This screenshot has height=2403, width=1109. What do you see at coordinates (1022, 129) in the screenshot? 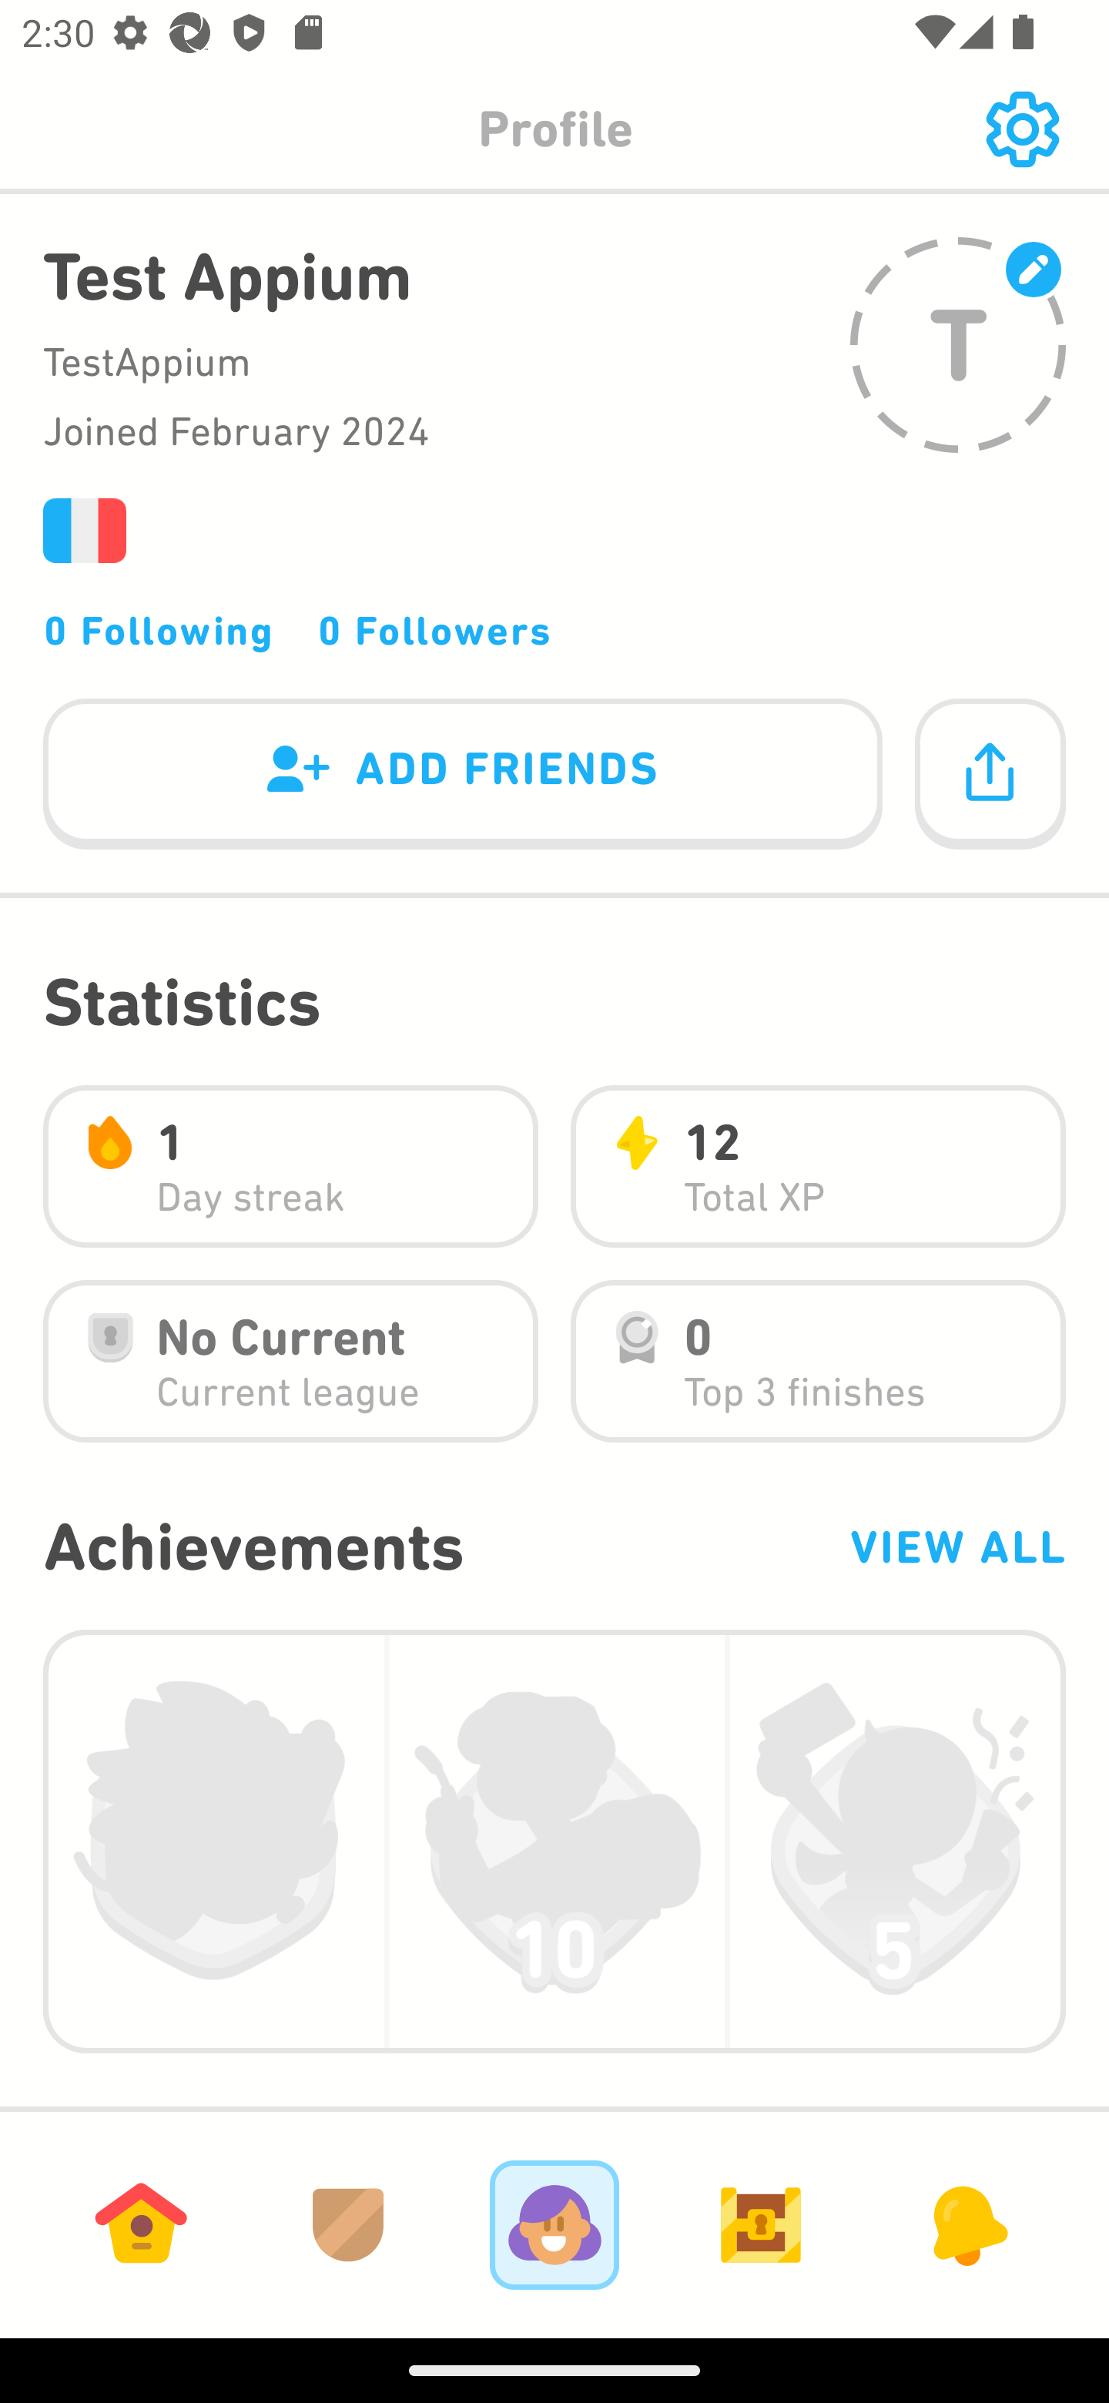
I see `Settings` at bounding box center [1022, 129].